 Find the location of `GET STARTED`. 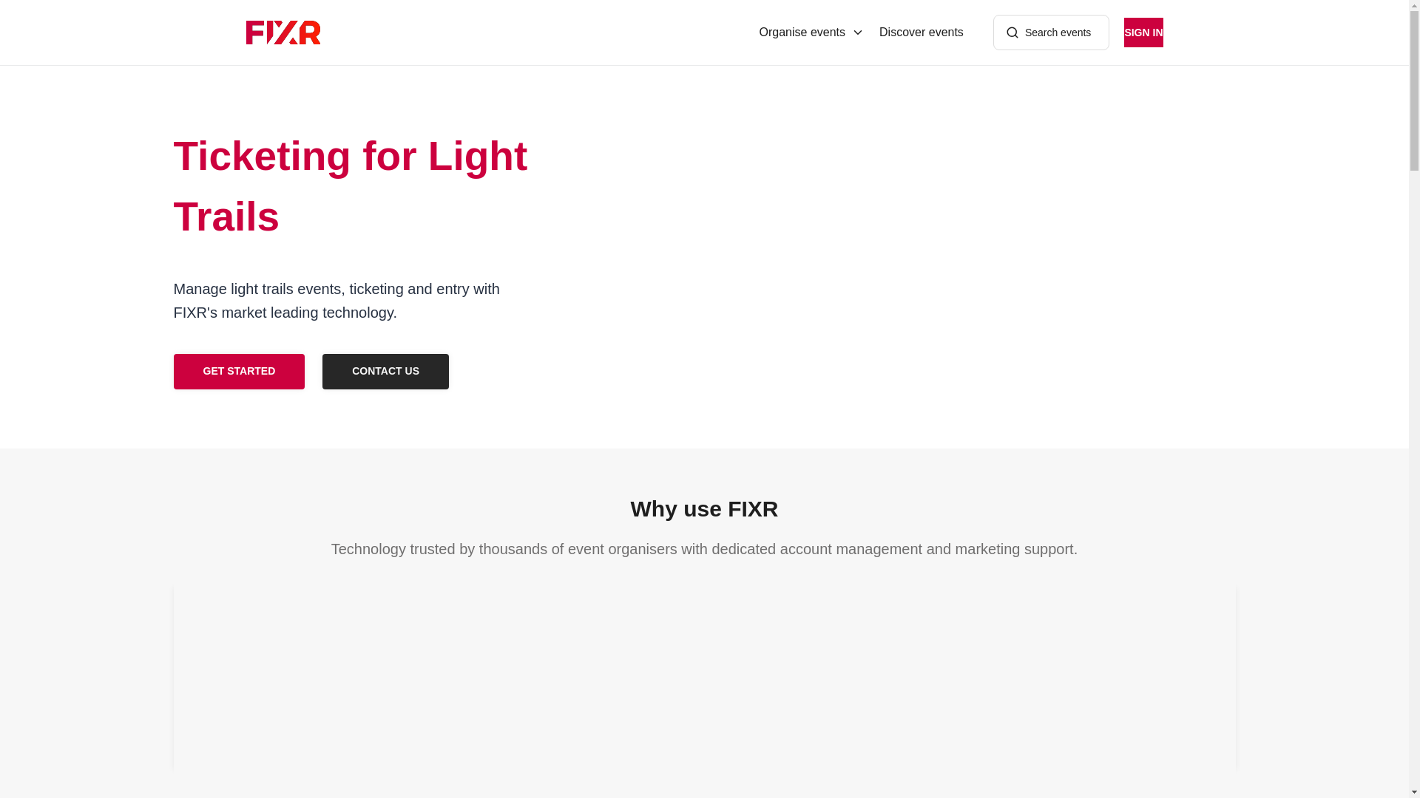

GET STARTED is located at coordinates (239, 371).